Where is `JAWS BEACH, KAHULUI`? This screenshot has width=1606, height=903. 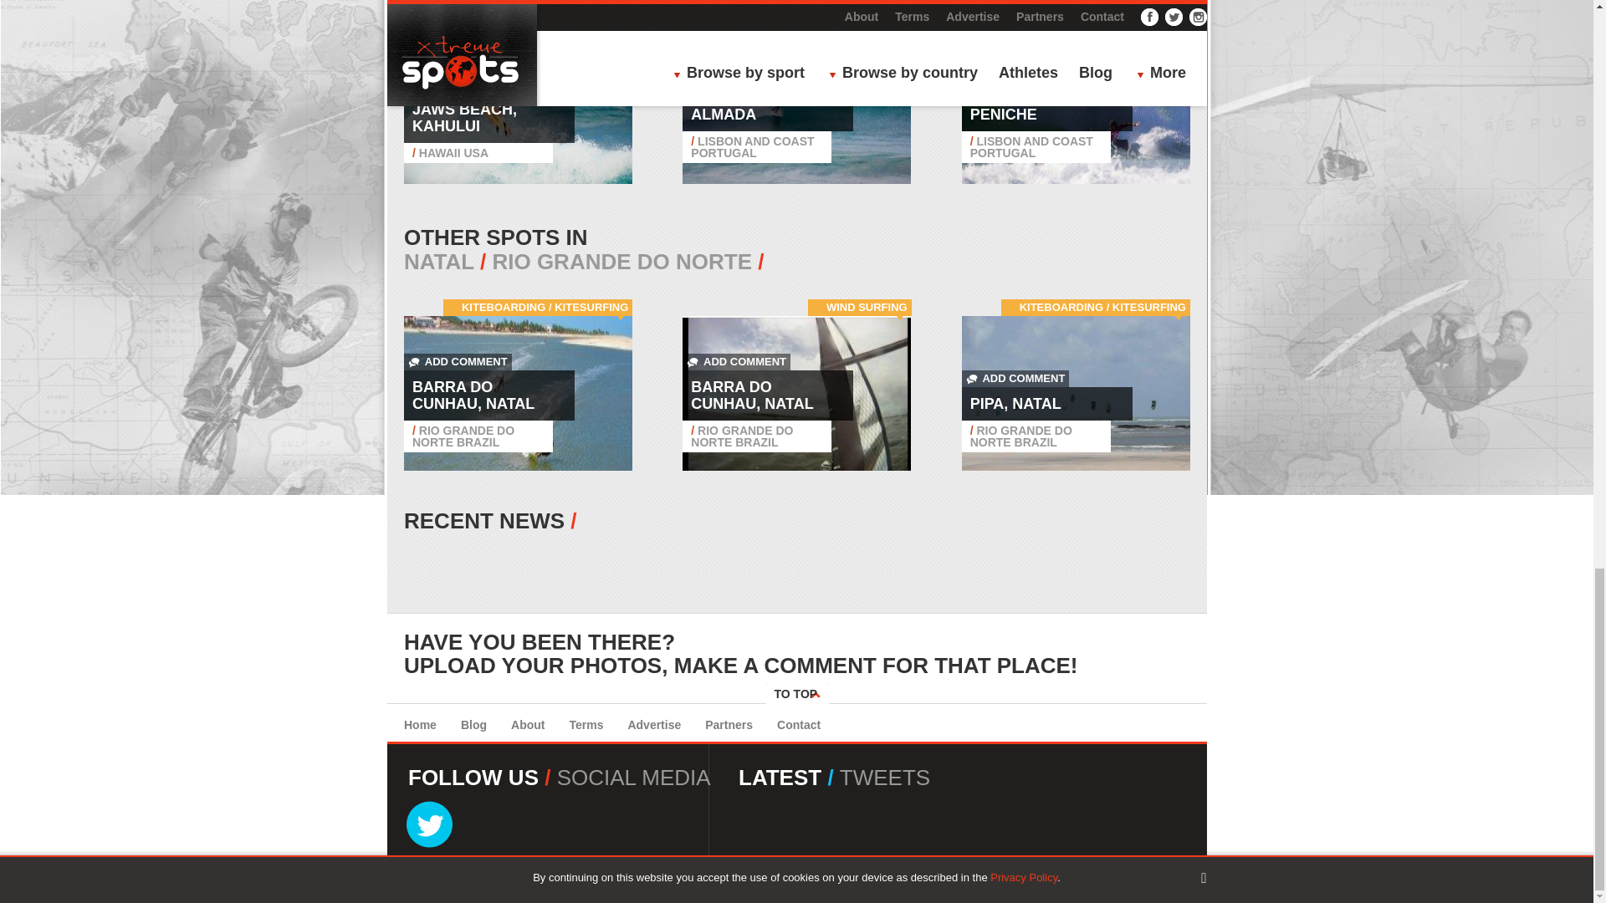
JAWS BEACH, KAHULUI is located at coordinates (465, 117).